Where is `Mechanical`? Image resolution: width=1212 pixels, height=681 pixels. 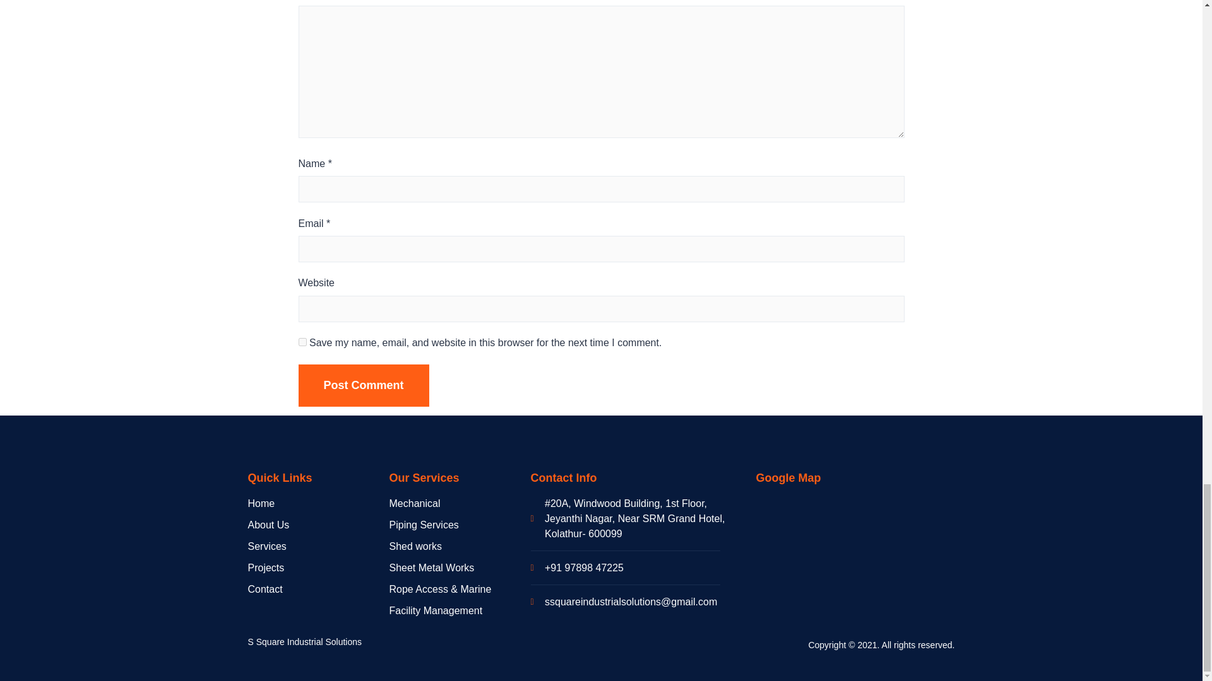
Mechanical is located at coordinates (460, 504).